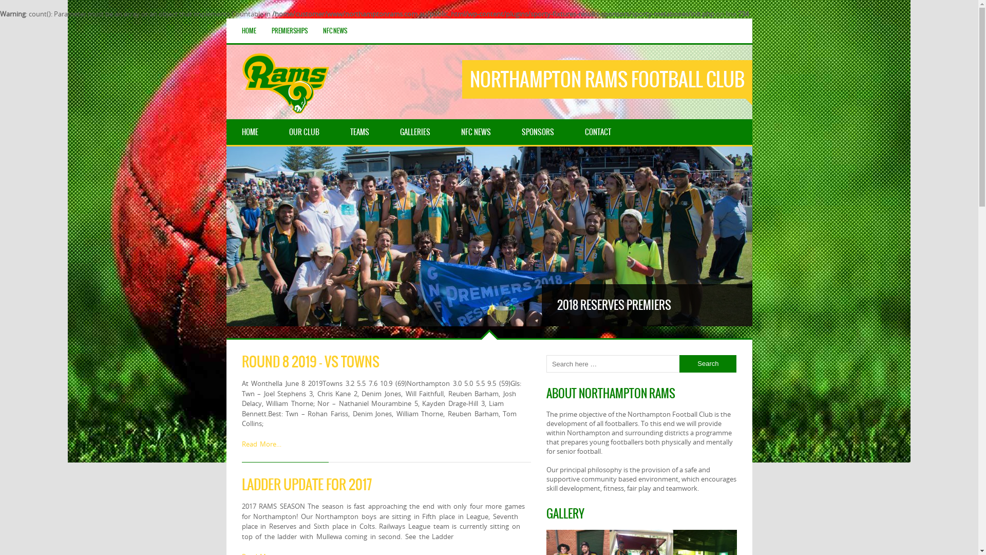 The height and width of the screenshot is (555, 986). Describe the element at coordinates (415, 132) in the screenshot. I see `GALLERIES` at that location.